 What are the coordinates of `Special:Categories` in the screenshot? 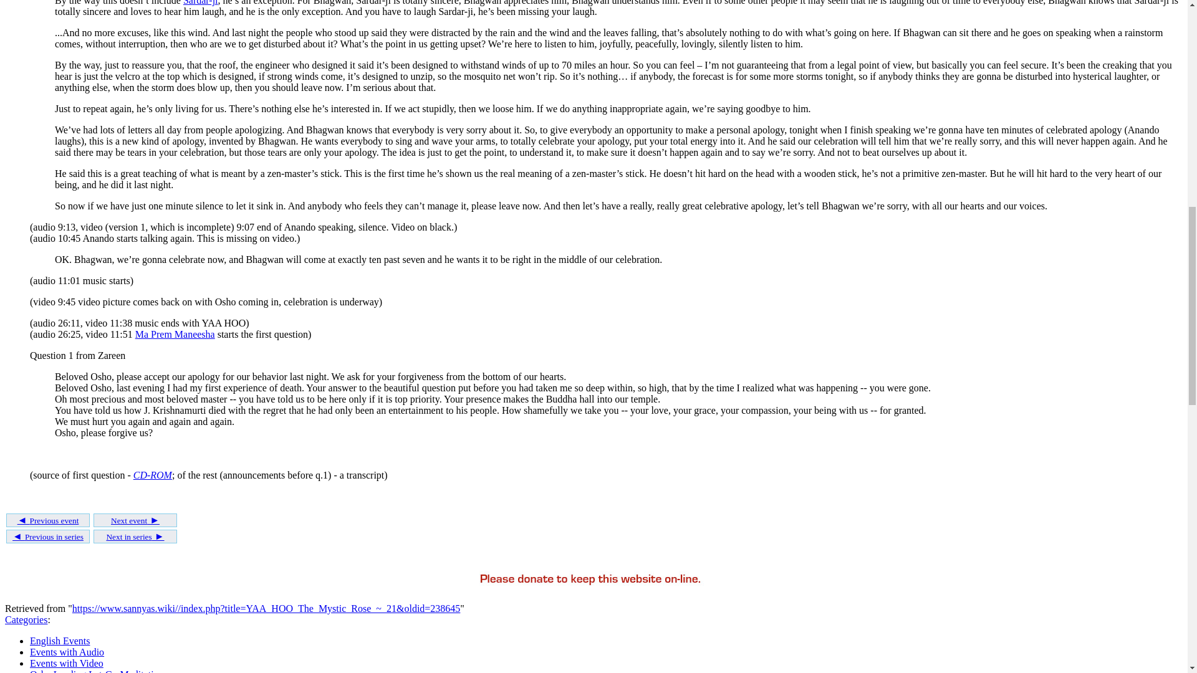 It's located at (26, 619).